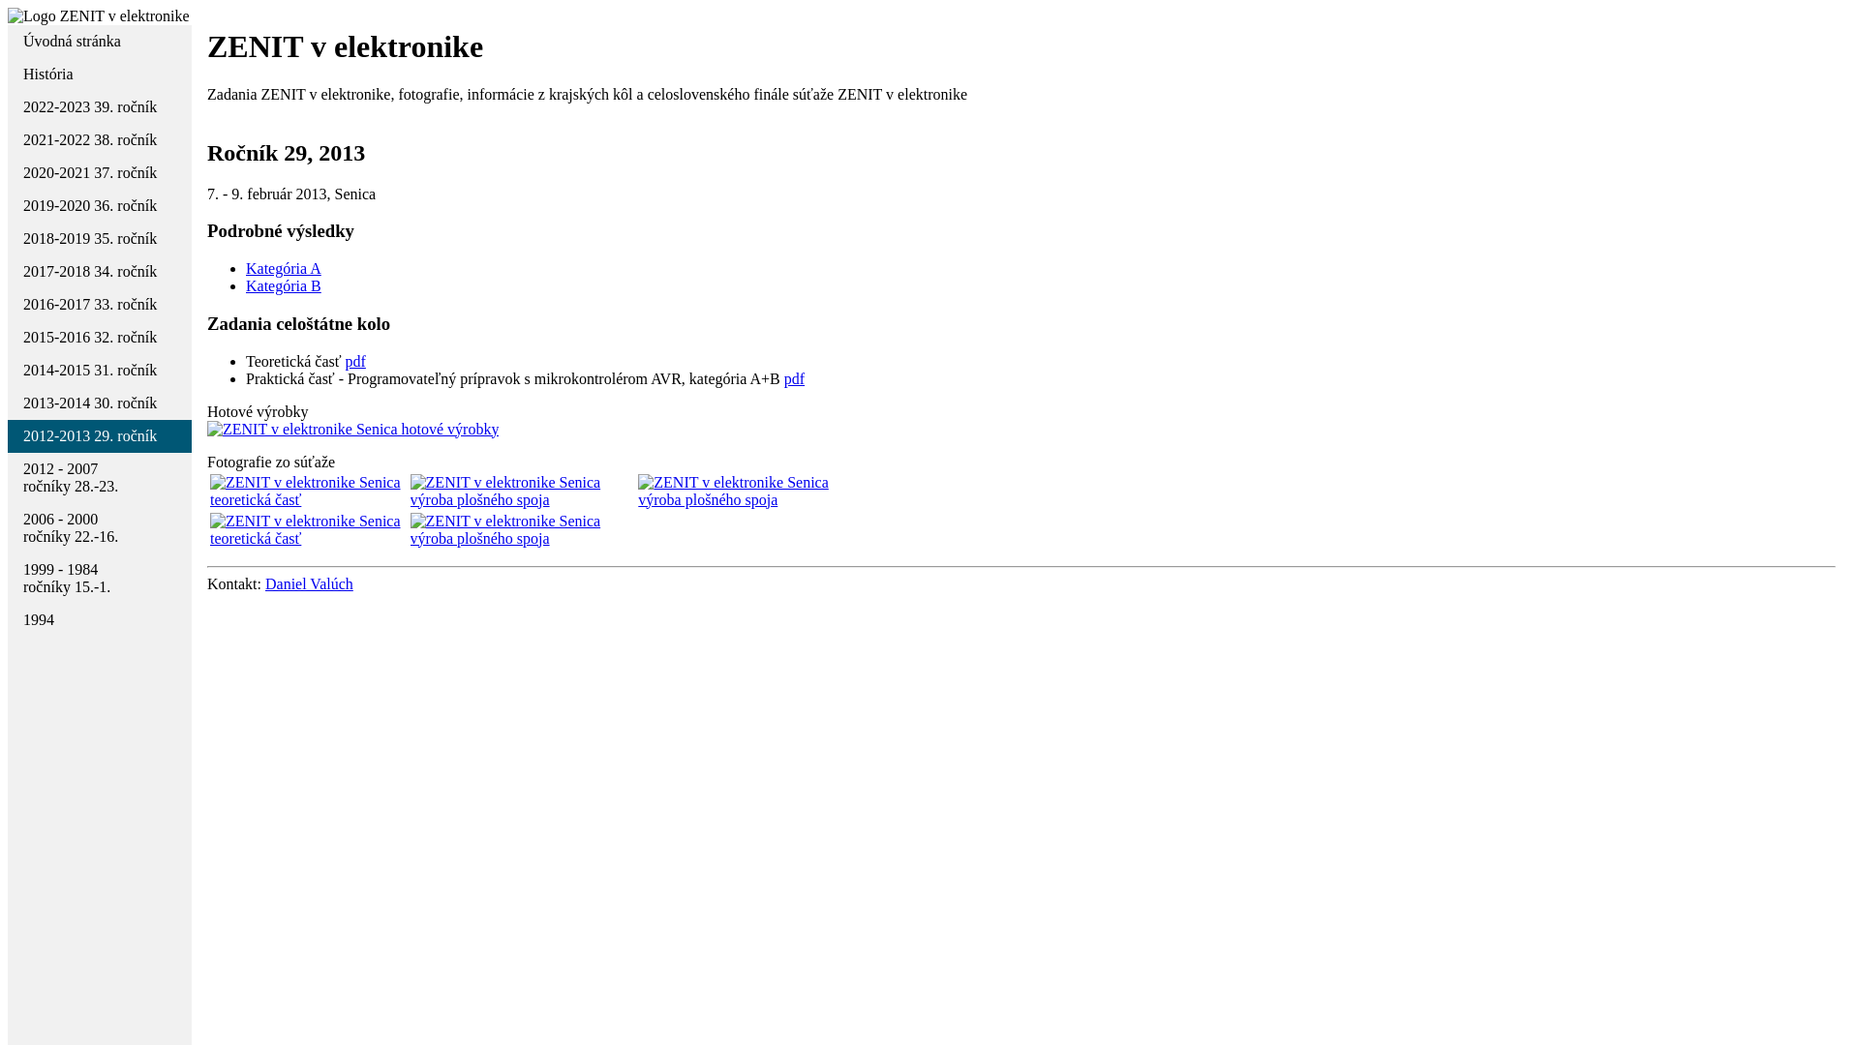  I want to click on pdf, so click(794, 379).